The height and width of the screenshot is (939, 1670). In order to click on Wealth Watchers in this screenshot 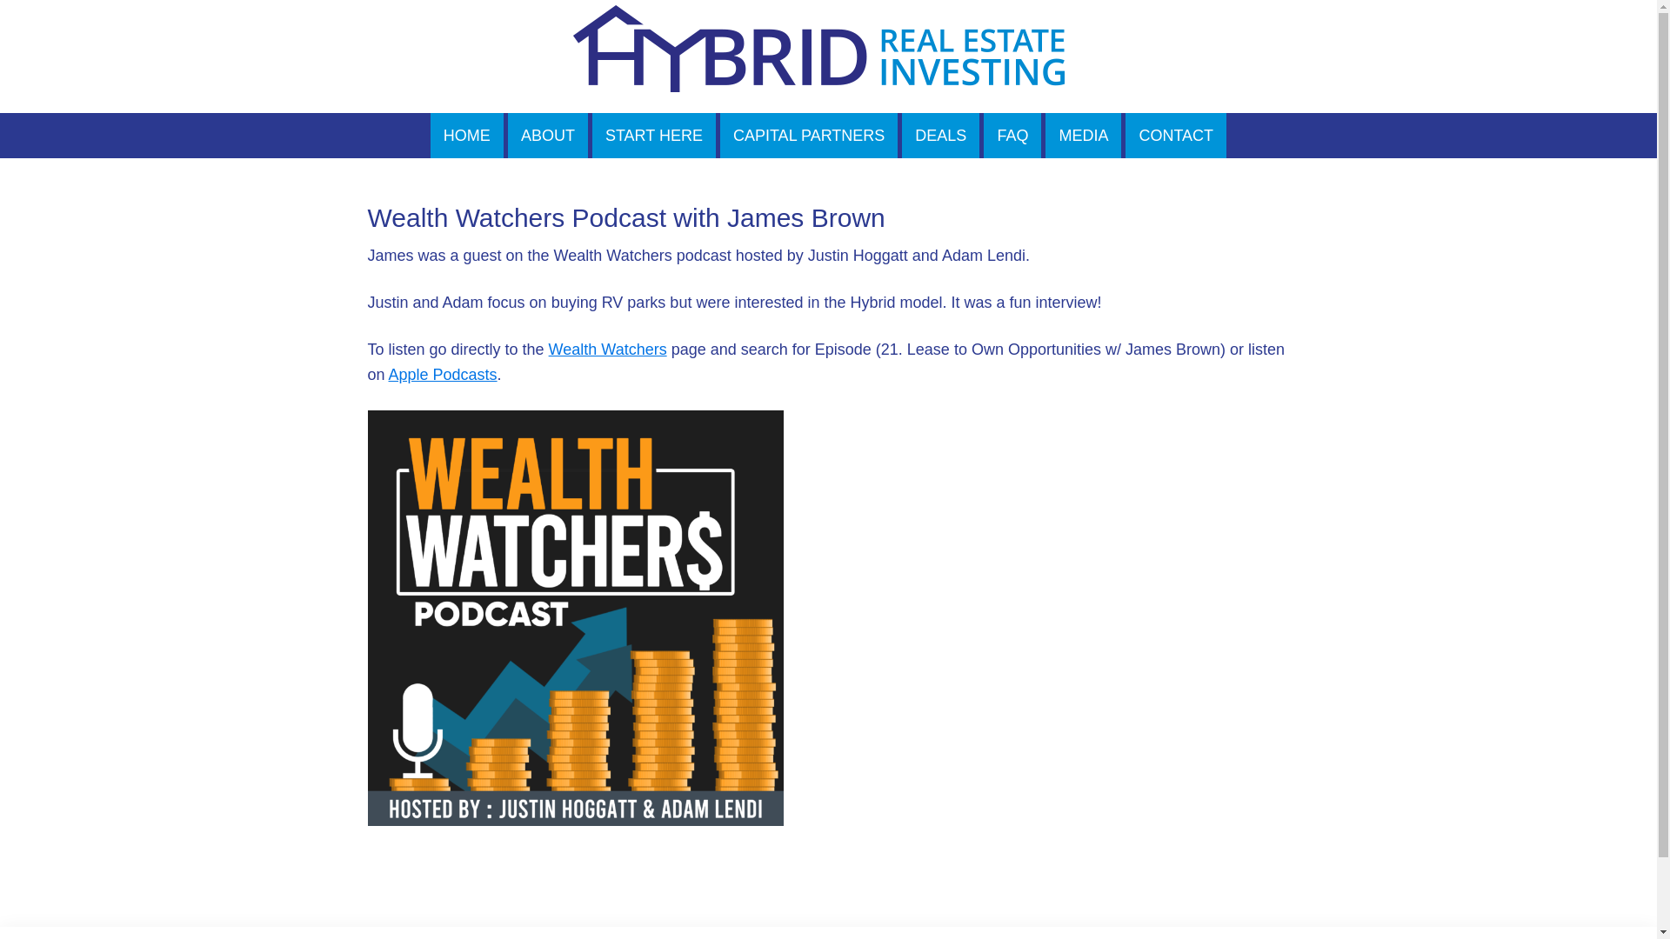, I will do `click(607, 350)`.